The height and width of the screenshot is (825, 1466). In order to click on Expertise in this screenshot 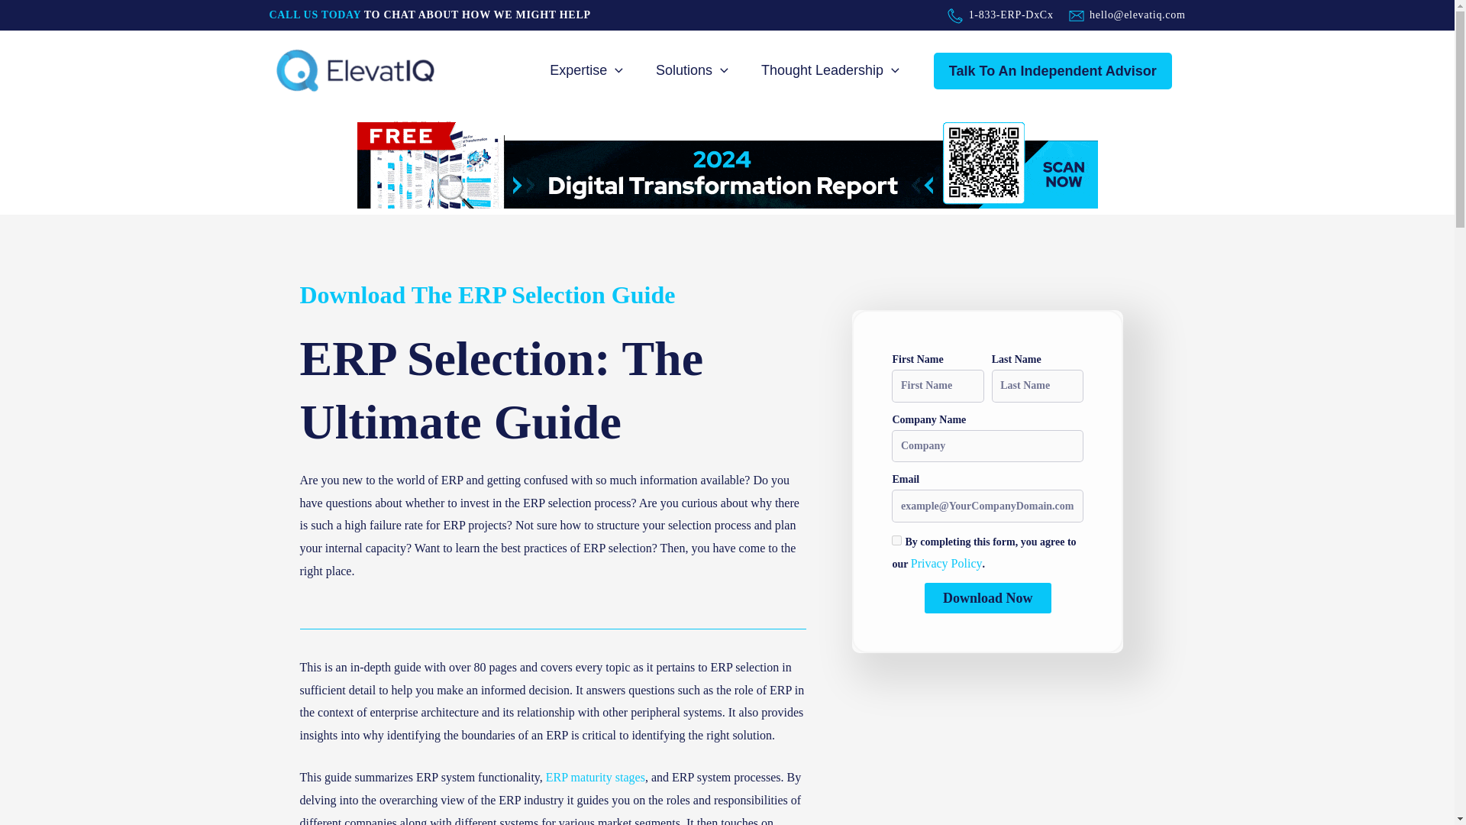, I will do `click(589, 70)`.